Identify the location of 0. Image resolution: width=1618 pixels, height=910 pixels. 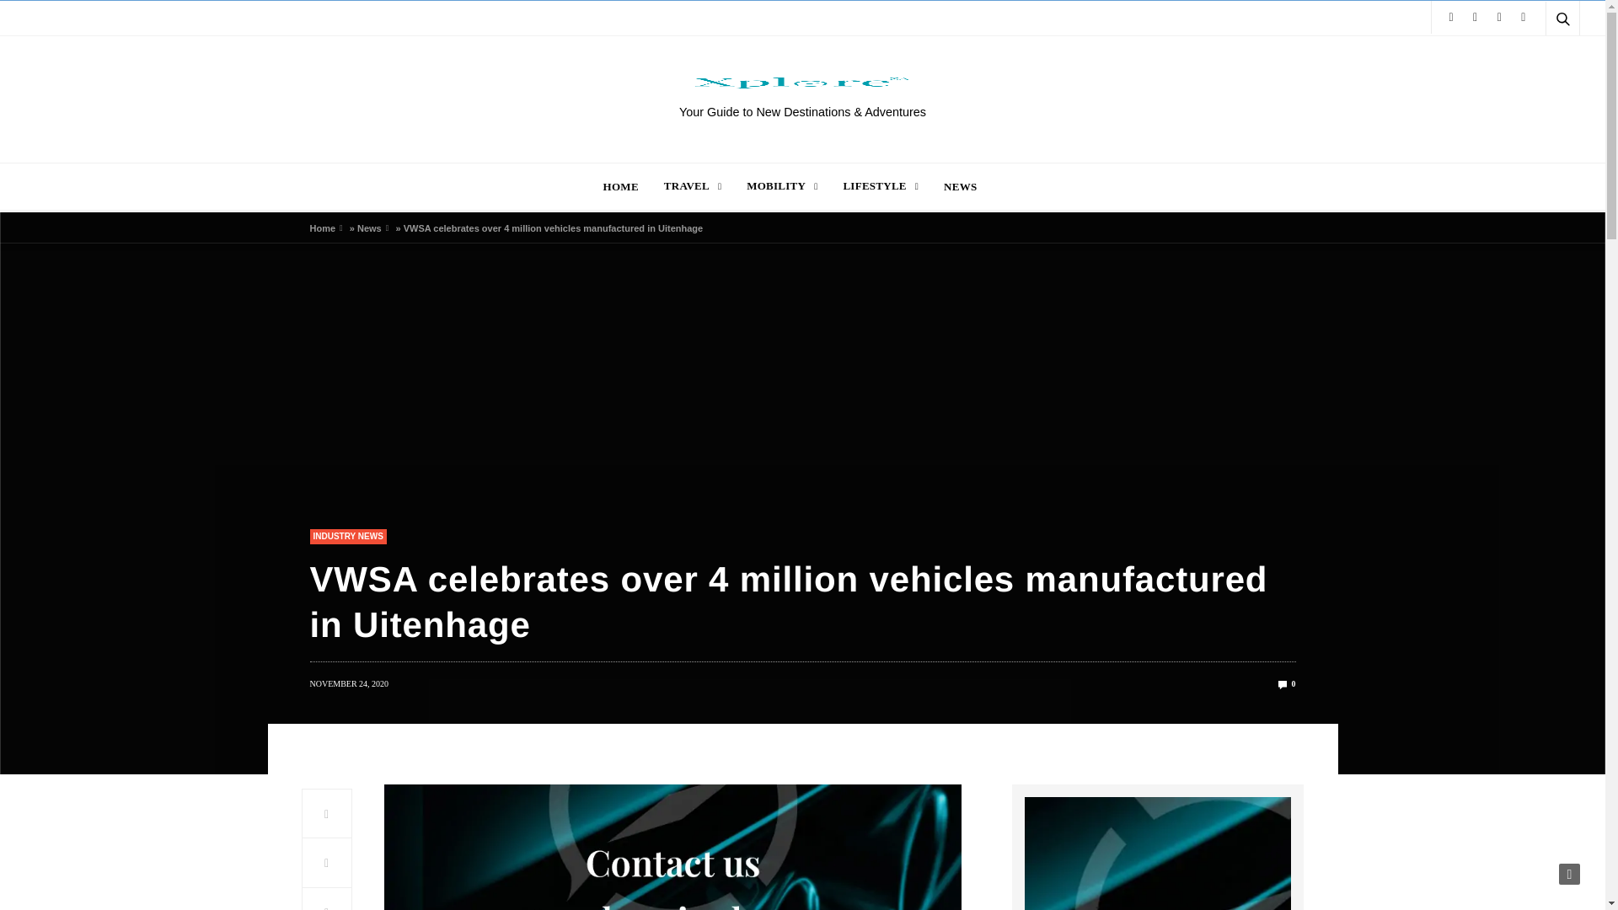
(1286, 682).